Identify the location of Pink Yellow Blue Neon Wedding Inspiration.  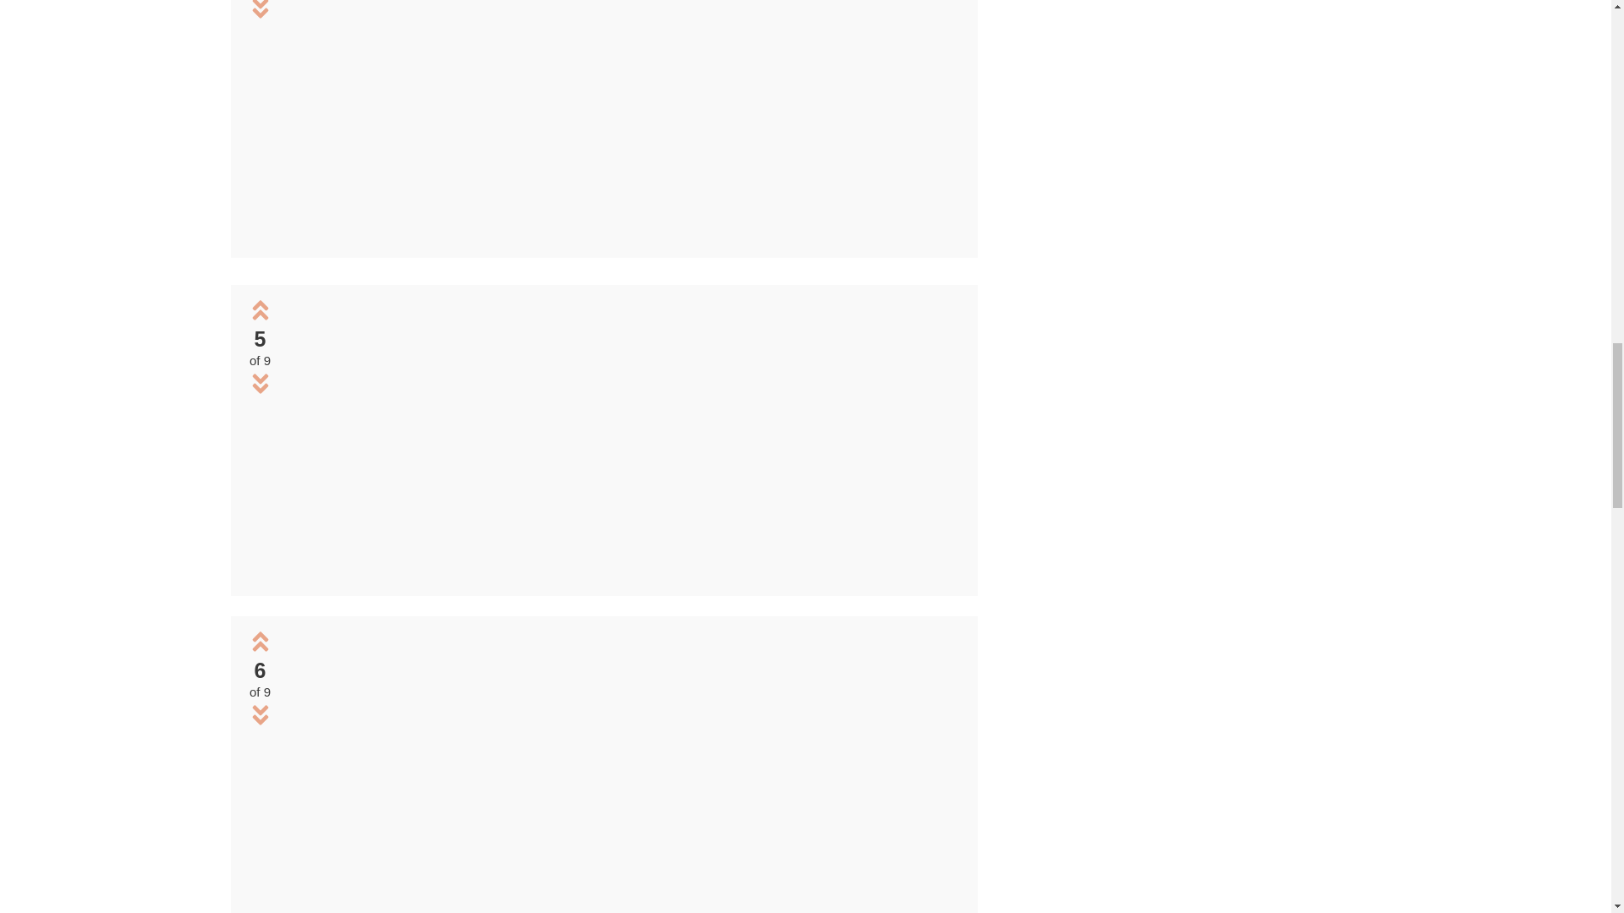
(623, 119).